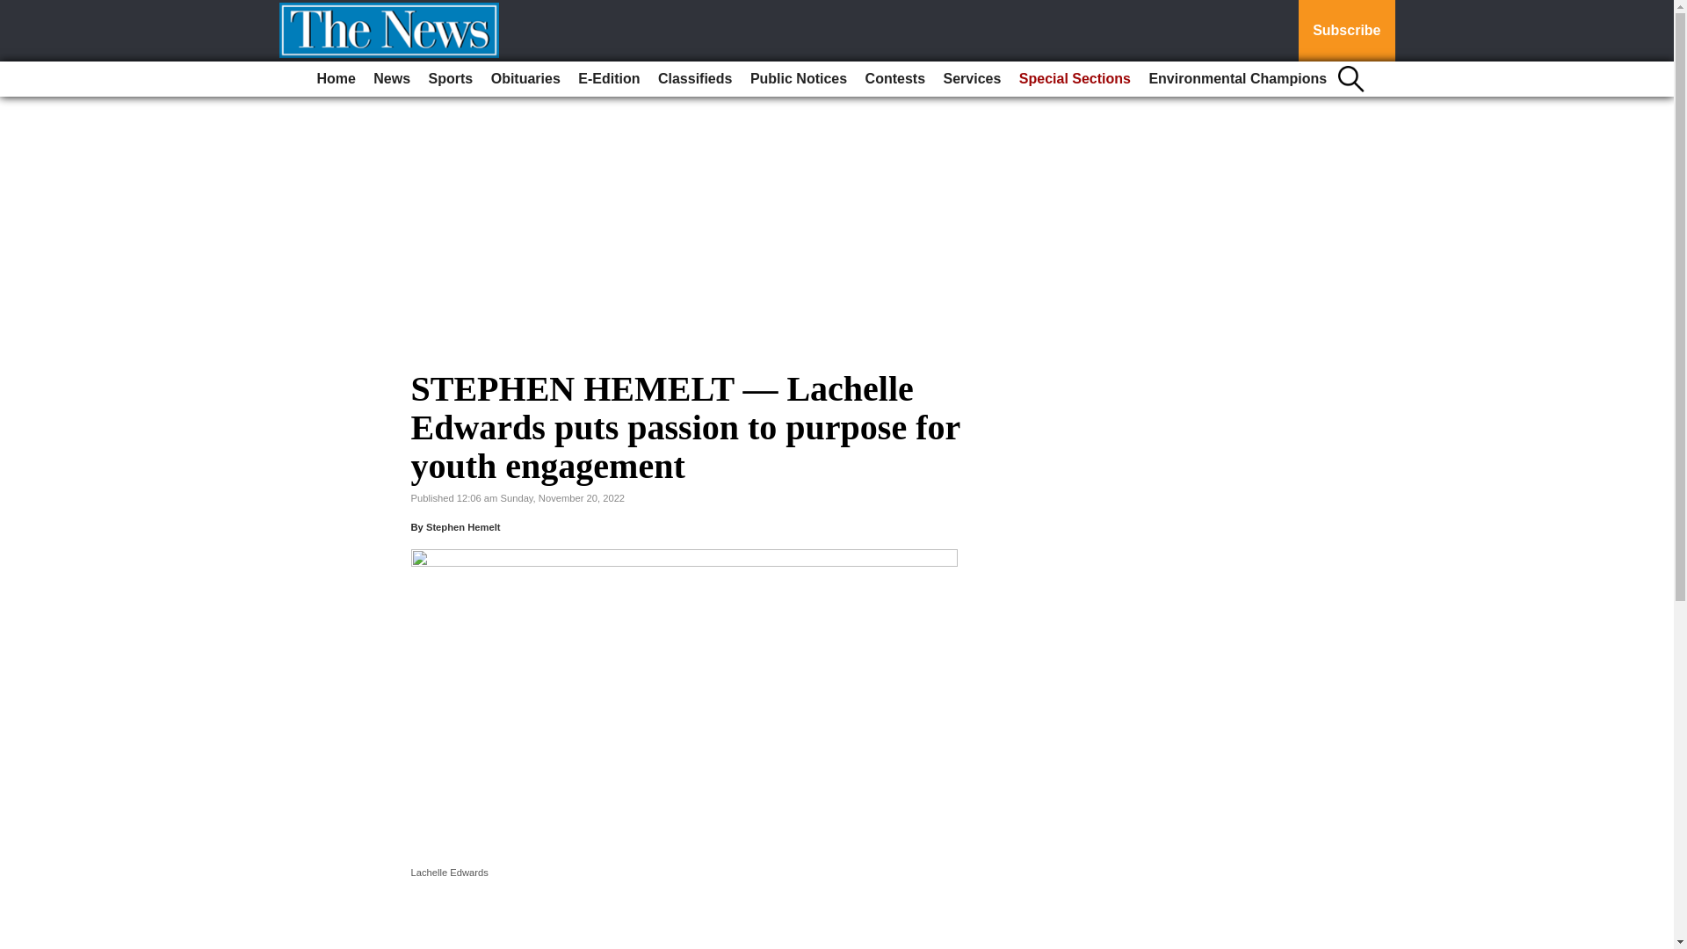 The width and height of the screenshot is (1687, 949). I want to click on Go, so click(16, 11).